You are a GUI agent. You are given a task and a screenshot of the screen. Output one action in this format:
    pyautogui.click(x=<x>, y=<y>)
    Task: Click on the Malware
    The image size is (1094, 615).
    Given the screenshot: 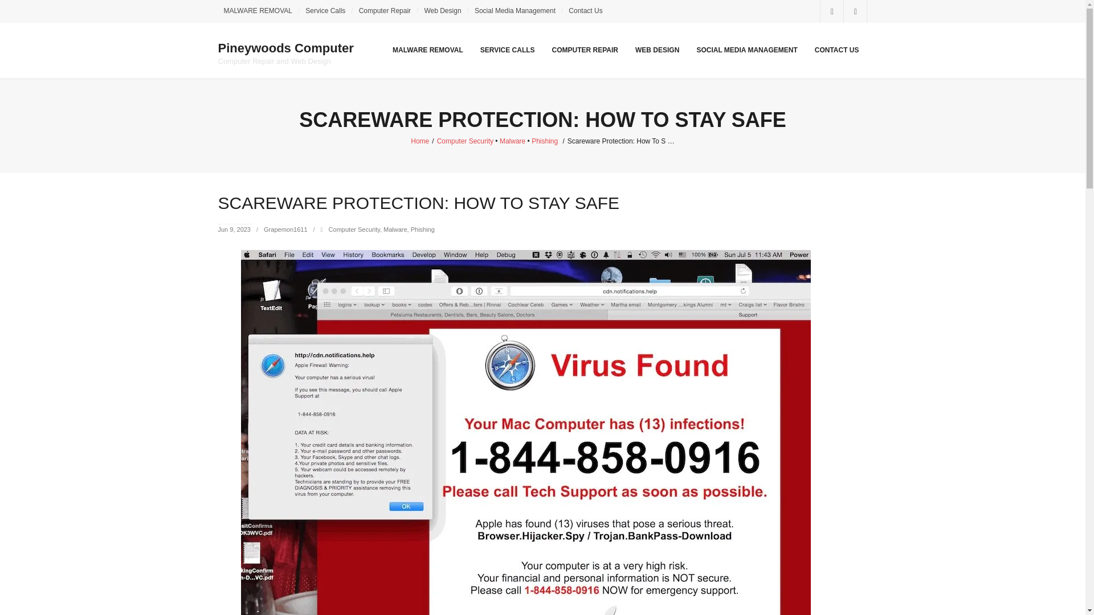 What is the action you would take?
    pyautogui.click(x=395, y=229)
    